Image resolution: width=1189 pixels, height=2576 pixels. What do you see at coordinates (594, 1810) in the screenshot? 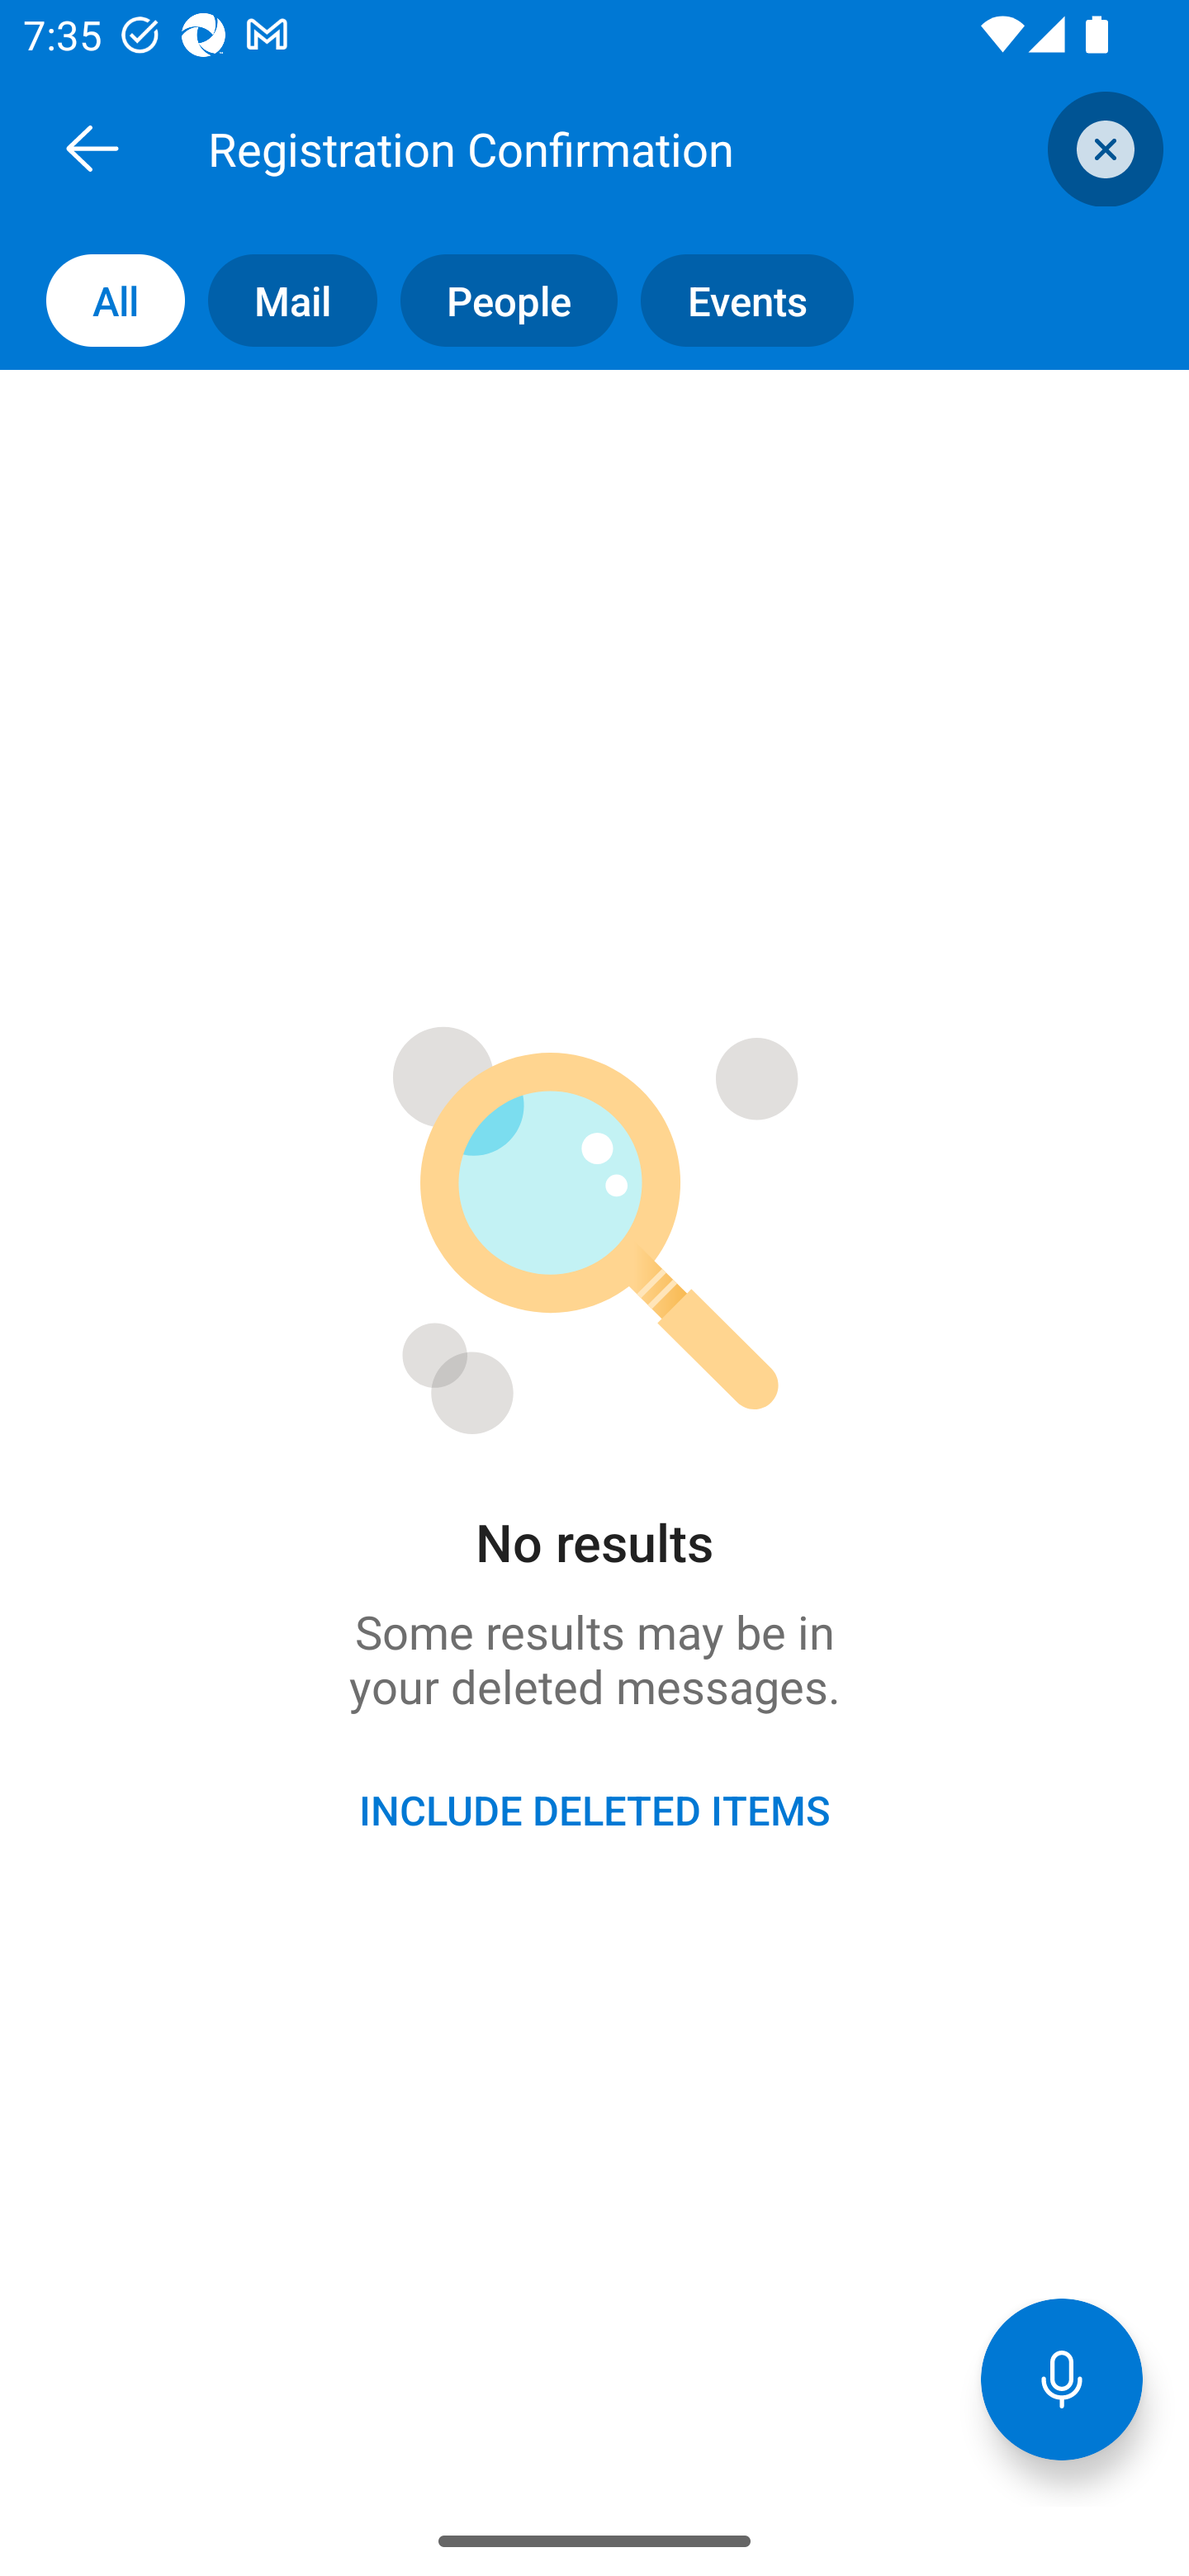
I see `INCLUDE DELETED ITEMS` at bounding box center [594, 1810].